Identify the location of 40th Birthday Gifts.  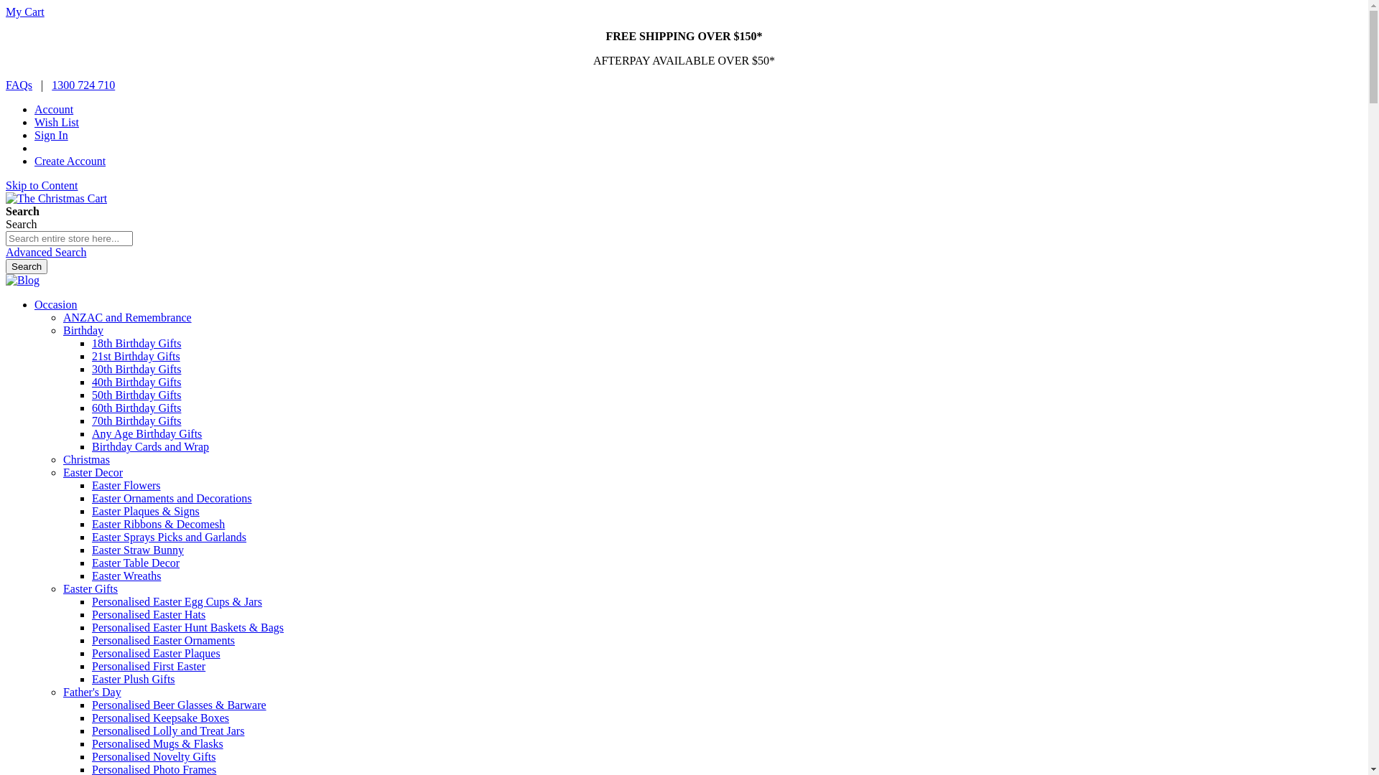
(136, 382).